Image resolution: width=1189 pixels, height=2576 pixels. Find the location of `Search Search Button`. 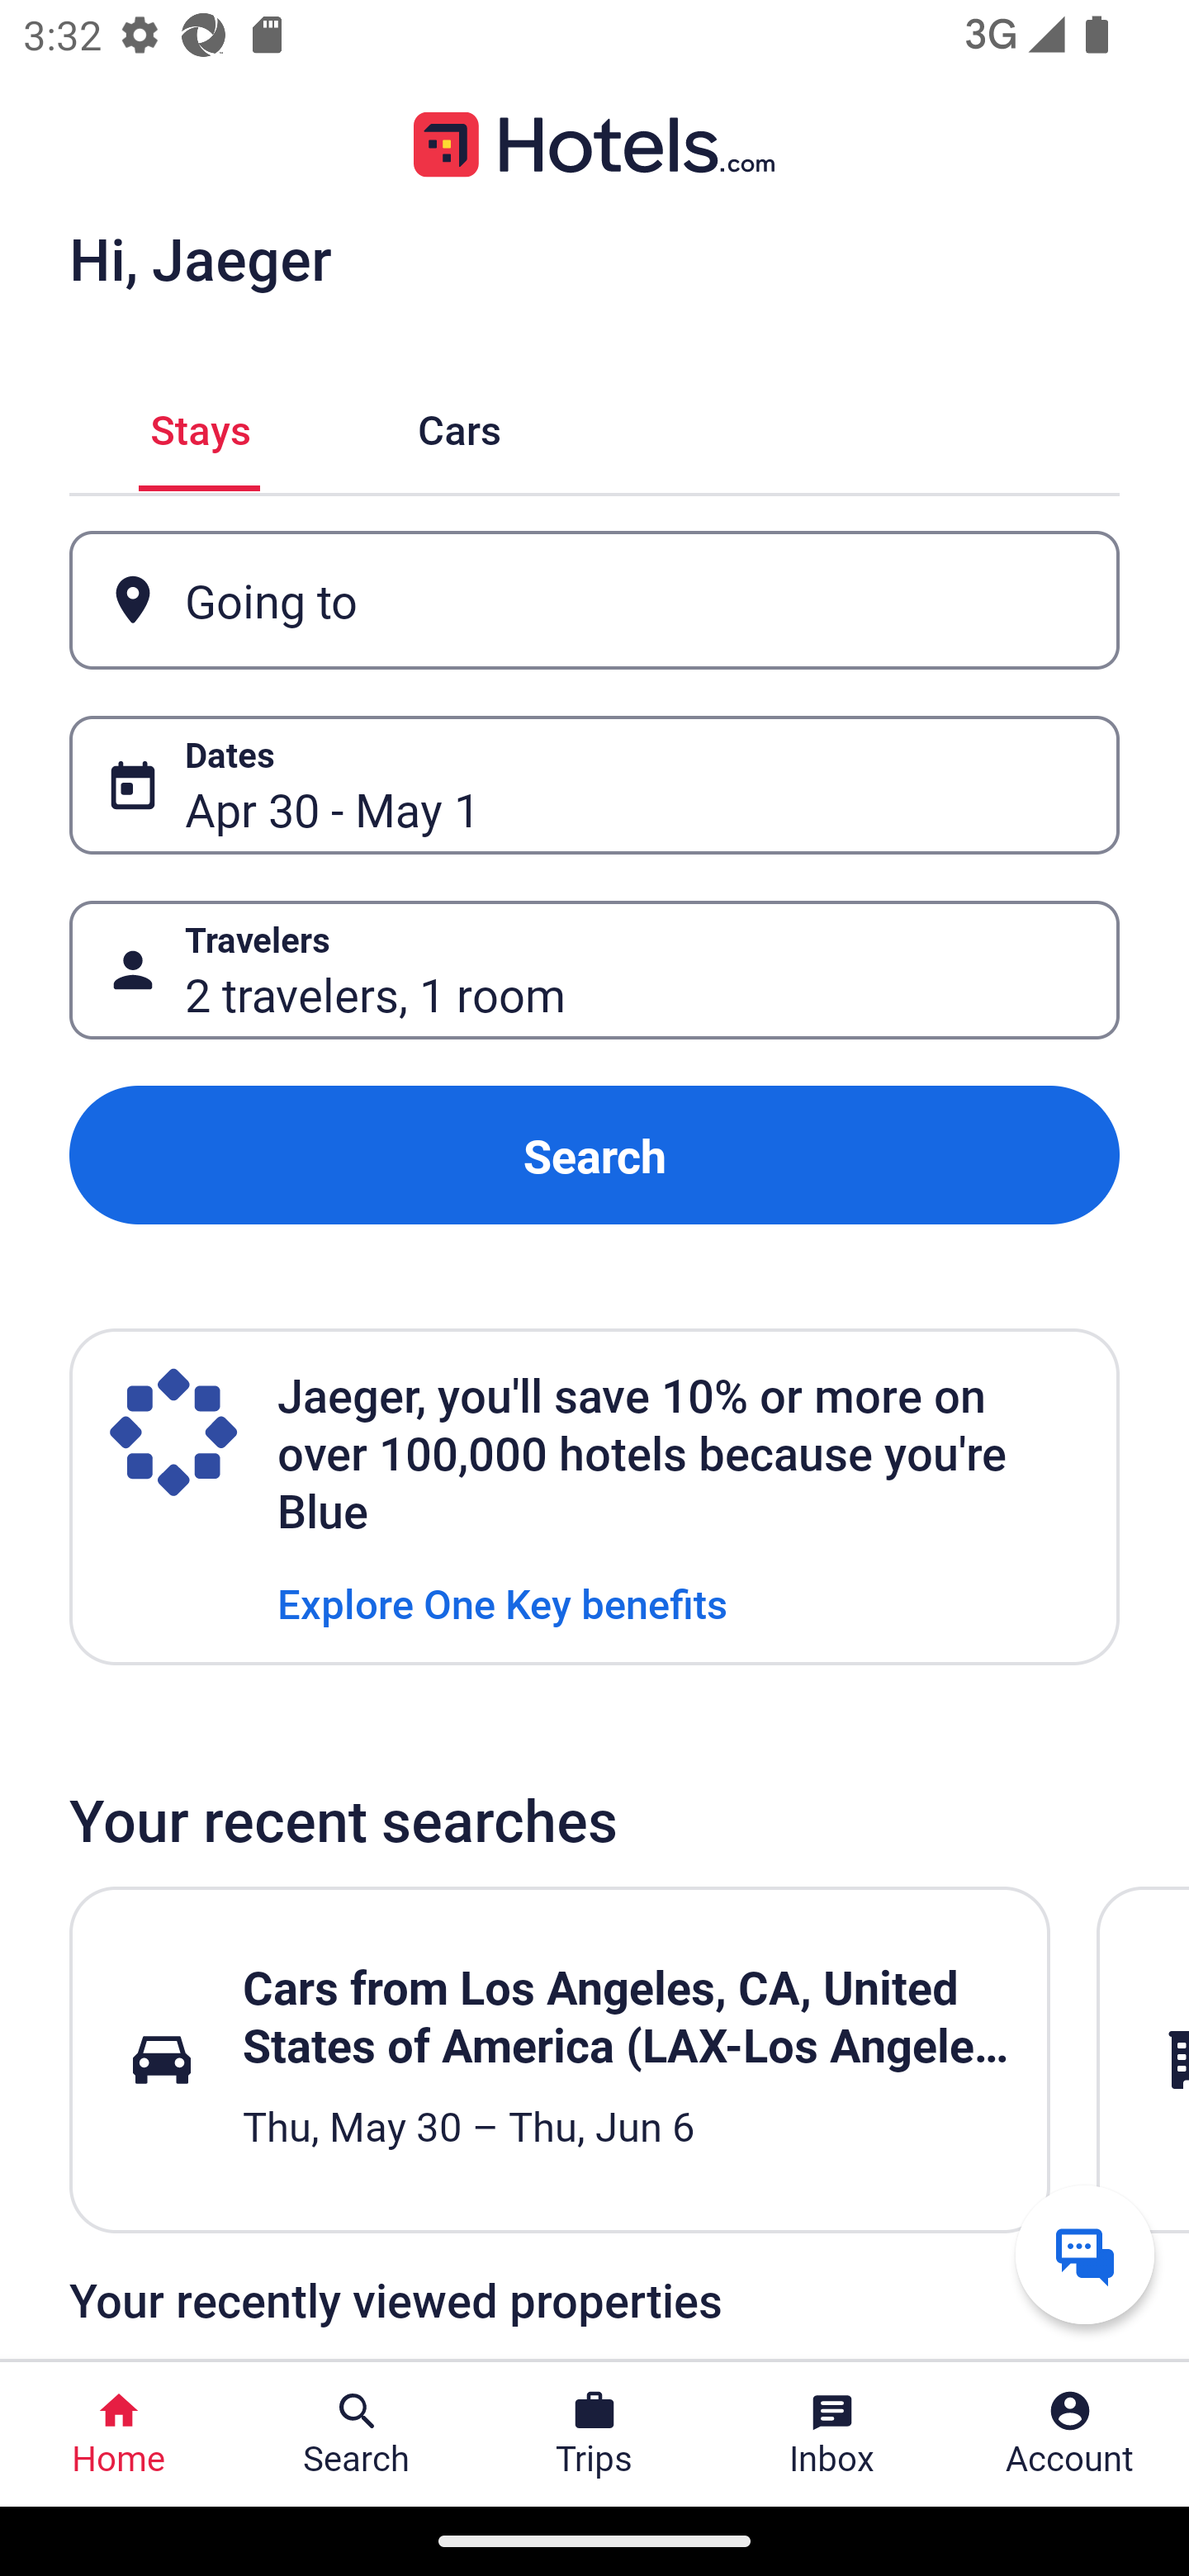

Search Search Button is located at coordinates (357, 2434).